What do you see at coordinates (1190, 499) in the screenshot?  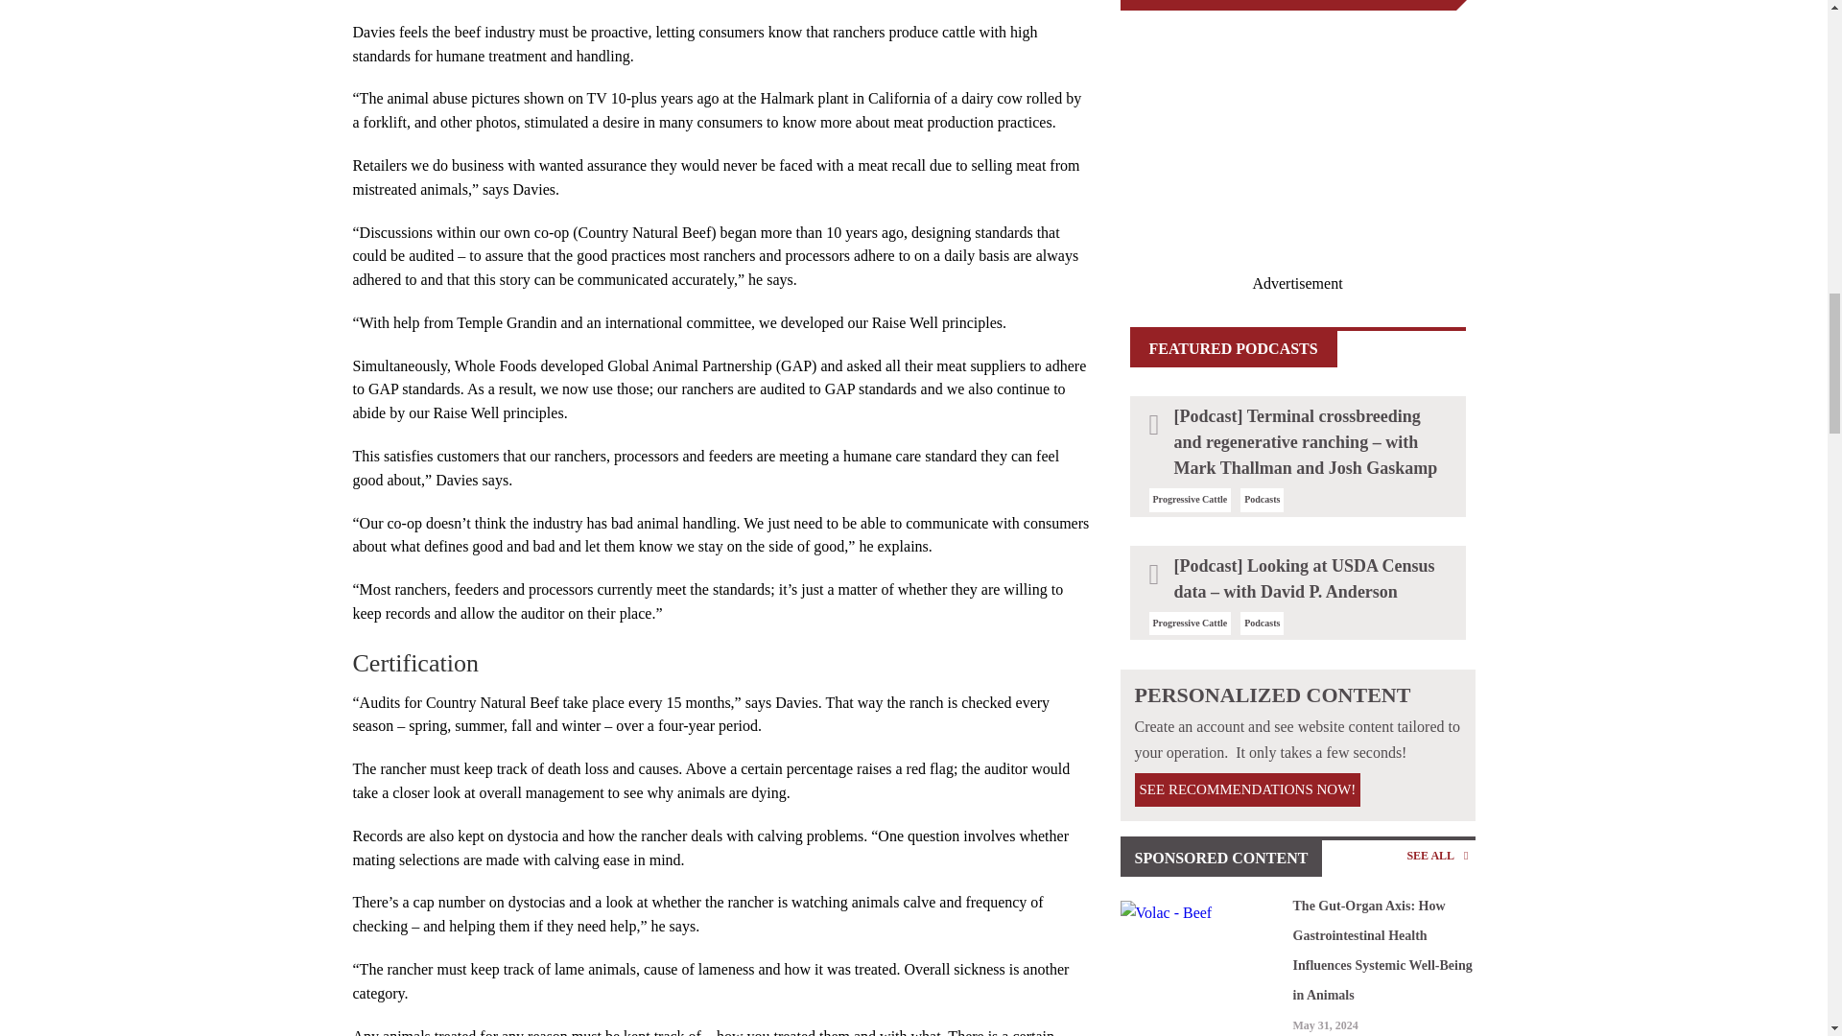 I see `Progressive Cattle` at bounding box center [1190, 499].